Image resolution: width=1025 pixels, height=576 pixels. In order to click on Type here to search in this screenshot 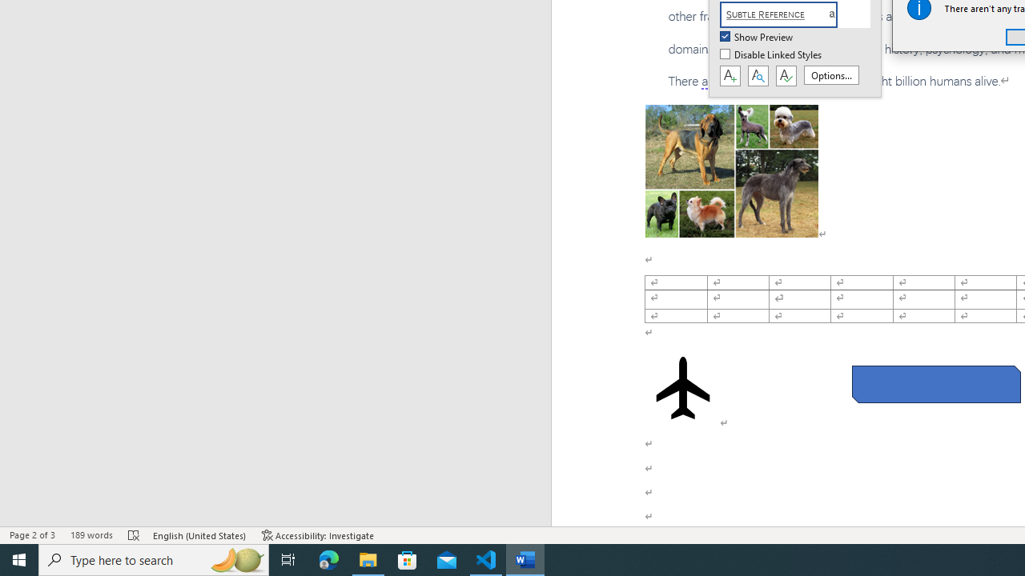, I will do `click(154, 560)`.